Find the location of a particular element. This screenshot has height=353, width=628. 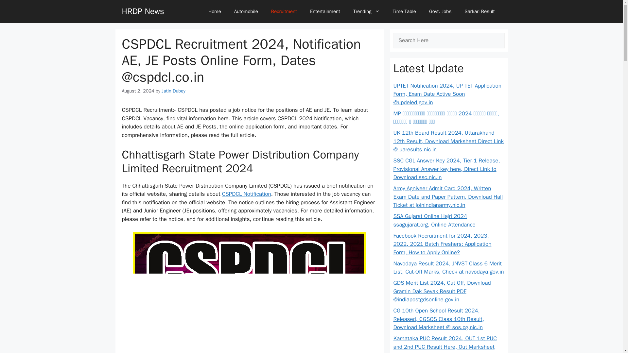

Entertainment is located at coordinates (325, 11).